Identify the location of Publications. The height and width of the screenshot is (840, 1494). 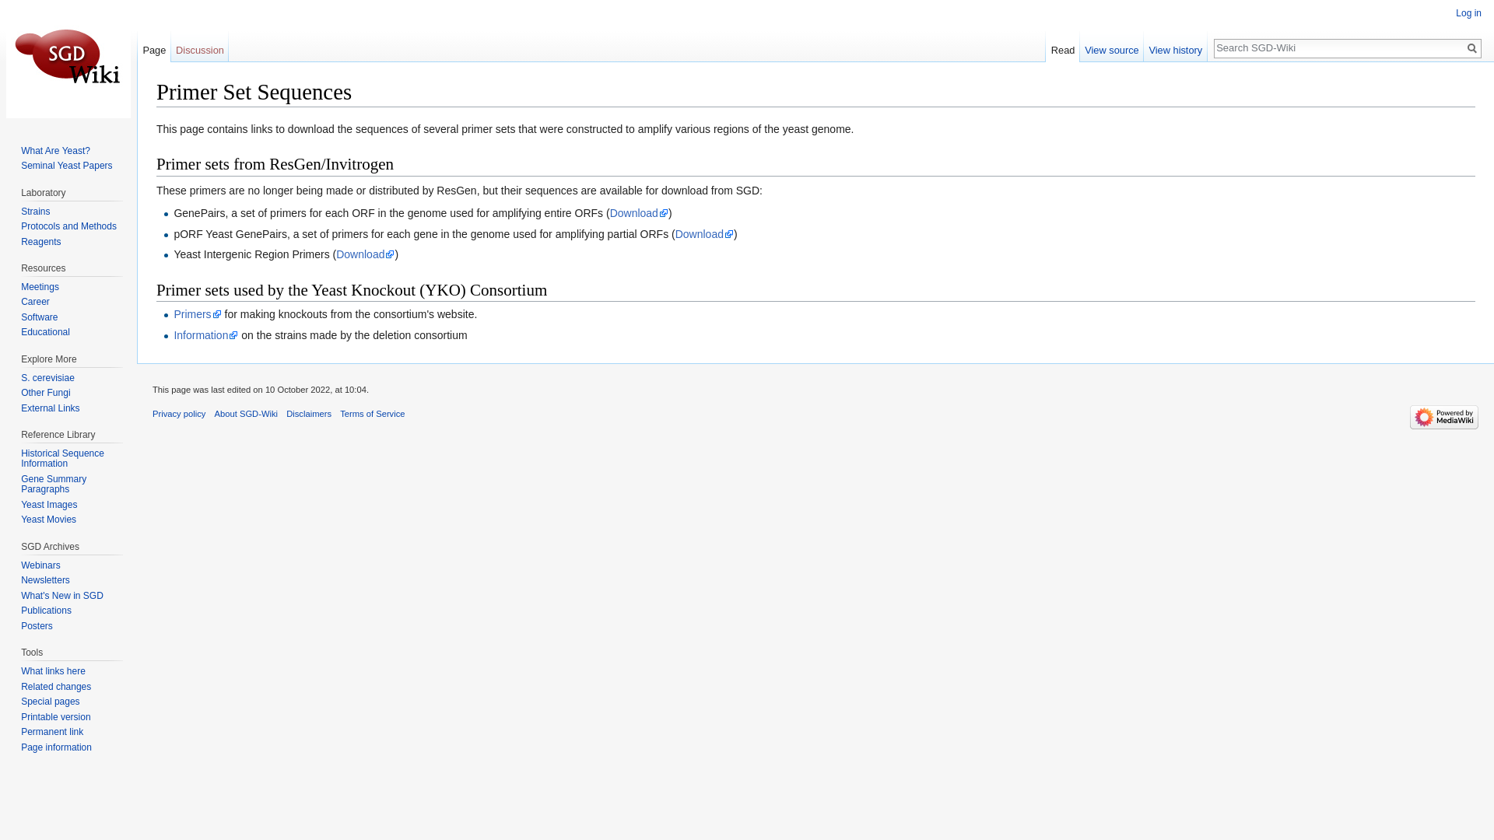
(46, 610).